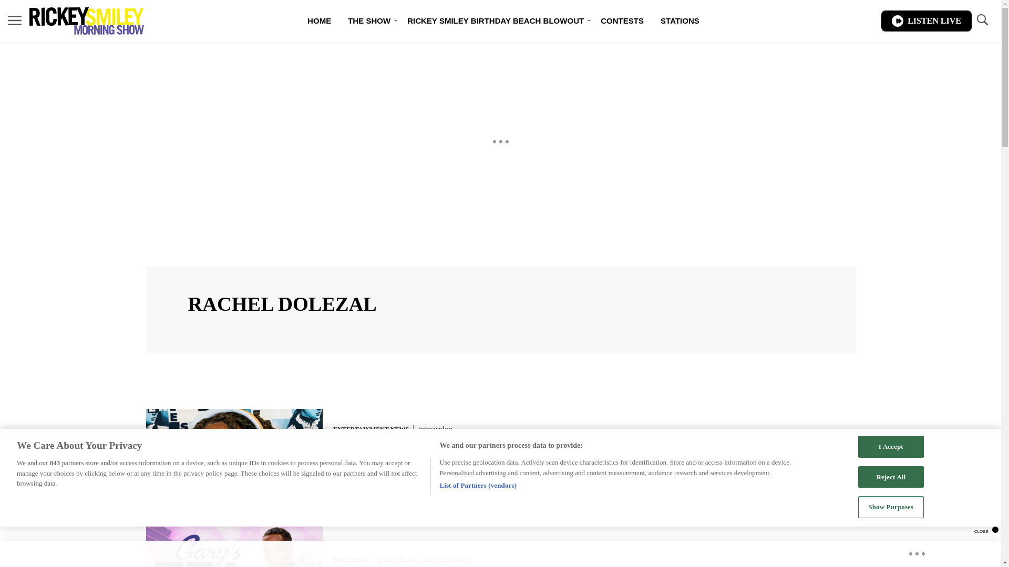  What do you see at coordinates (435, 428) in the screenshot?
I see `egmasylne` at bounding box center [435, 428].